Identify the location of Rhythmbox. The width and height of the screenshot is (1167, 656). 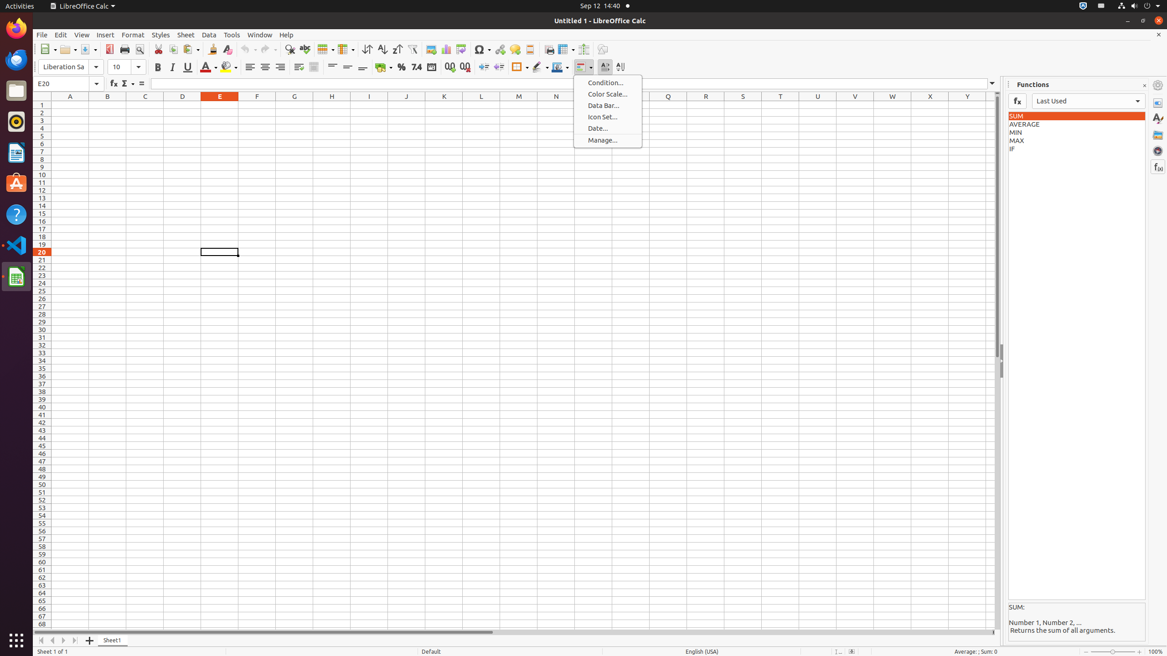
(16, 122).